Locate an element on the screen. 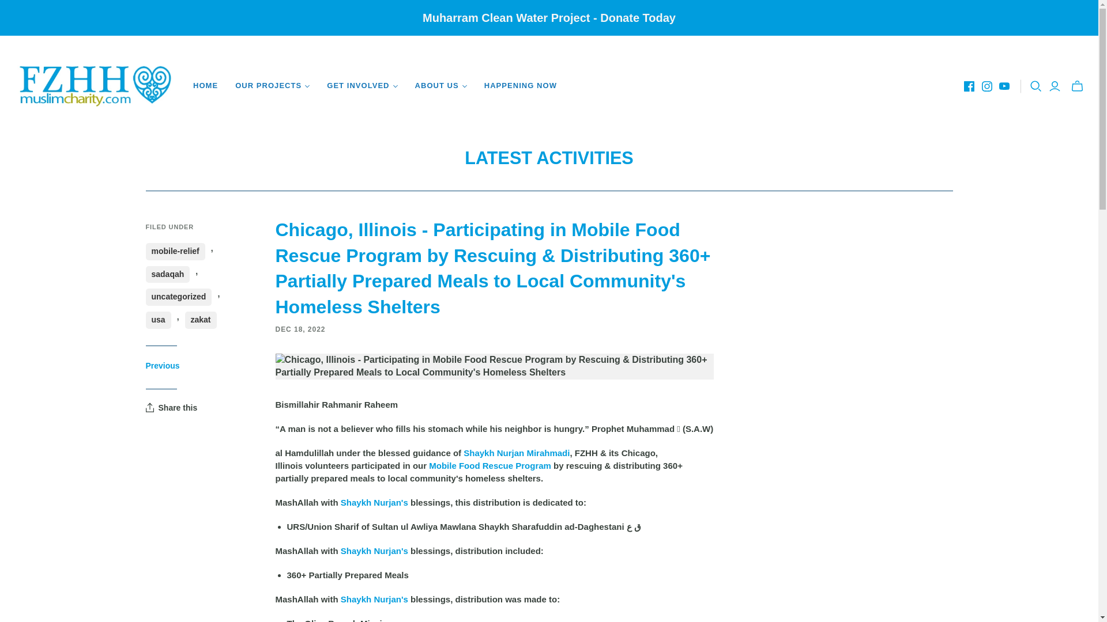  HAPPENING NOW is located at coordinates (521, 85).